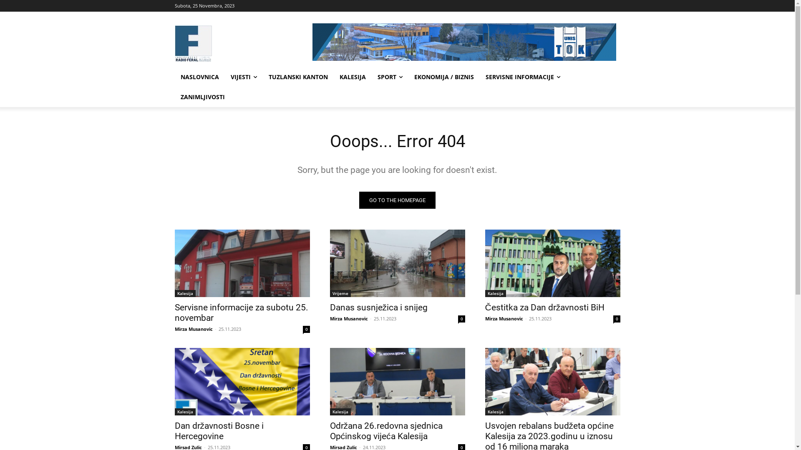 Image resolution: width=801 pixels, height=450 pixels. What do you see at coordinates (242, 263) in the screenshot?
I see `Servisne informacije za subotu 25. novembar` at bounding box center [242, 263].